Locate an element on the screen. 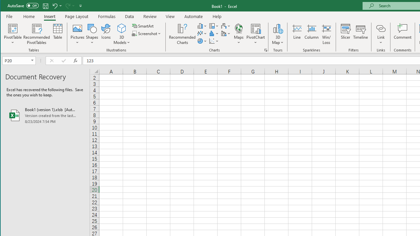 This screenshot has width=420, height=236. Insert Scatter (X, Y) or Bubble Chart is located at coordinates (214, 41).